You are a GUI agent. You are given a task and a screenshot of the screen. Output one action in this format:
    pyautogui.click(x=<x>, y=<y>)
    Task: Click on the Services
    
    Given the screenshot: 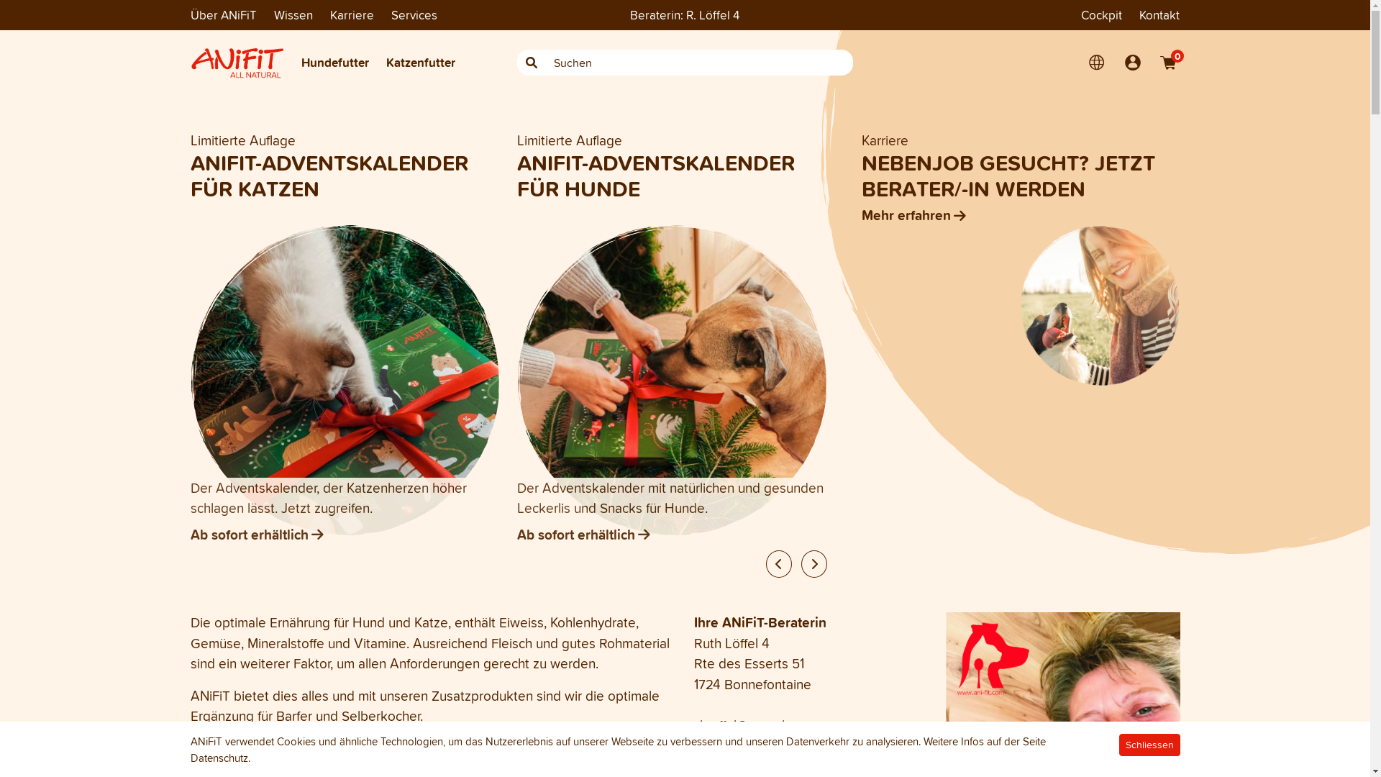 What is the action you would take?
    pyautogui.click(x=414, y=14)
    